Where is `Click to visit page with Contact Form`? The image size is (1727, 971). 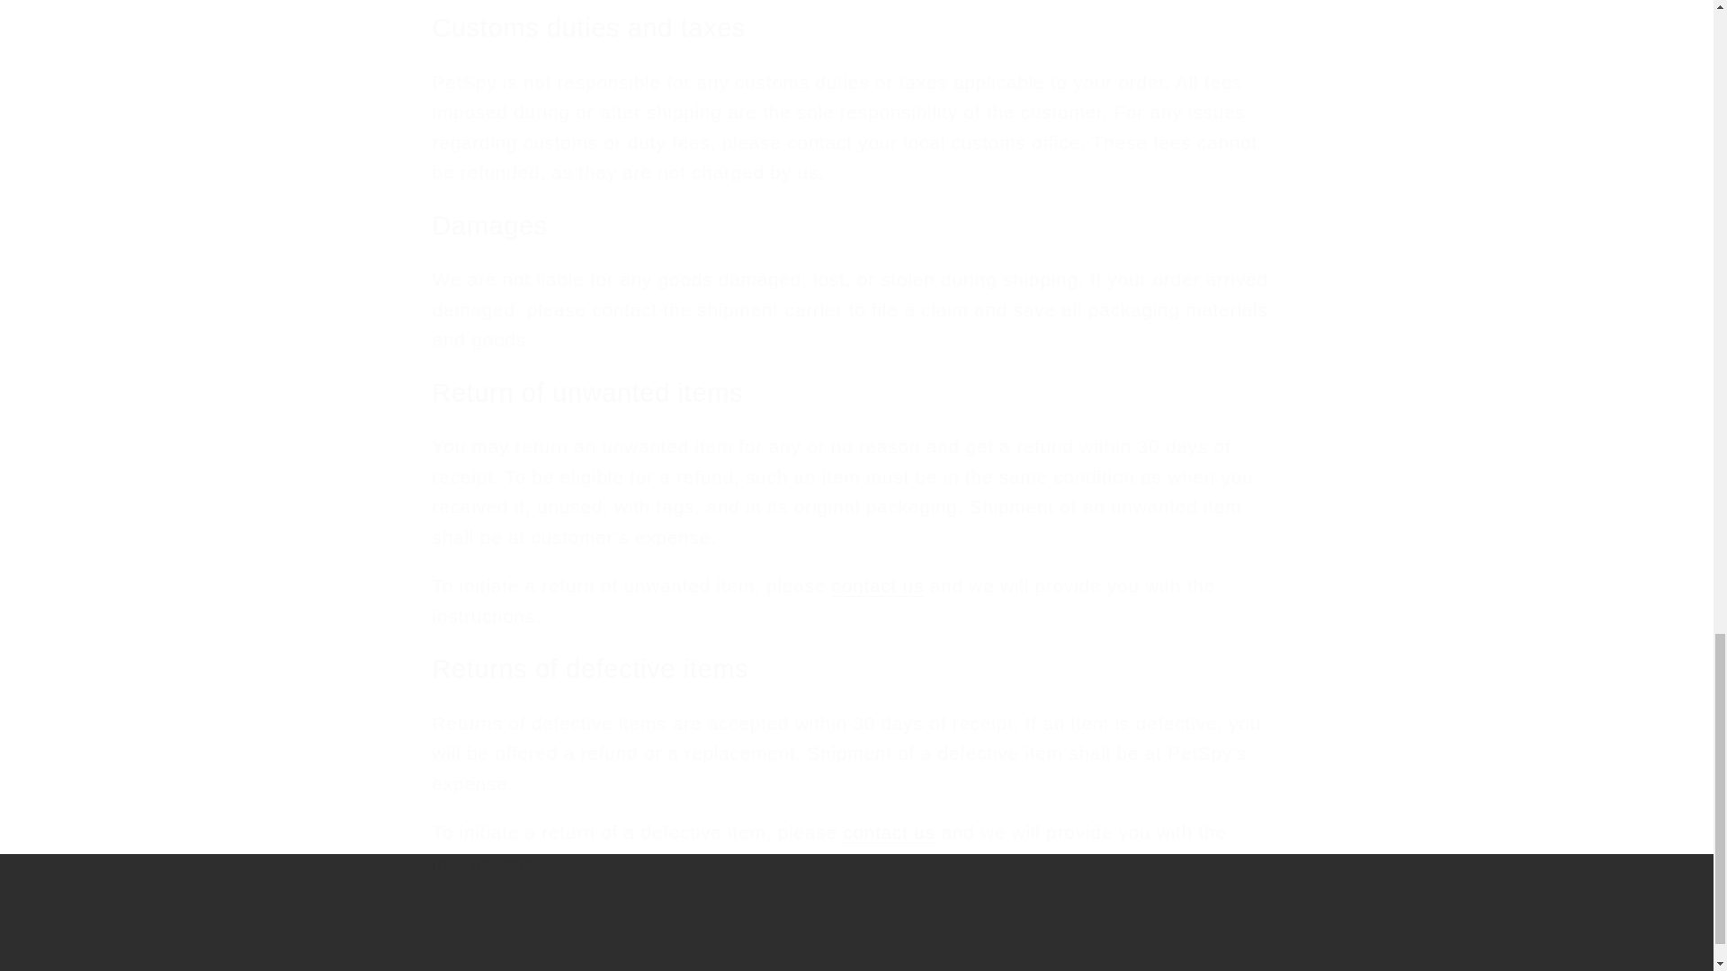
Click to visit page with Contact Form is located at coordinates (878, 586).